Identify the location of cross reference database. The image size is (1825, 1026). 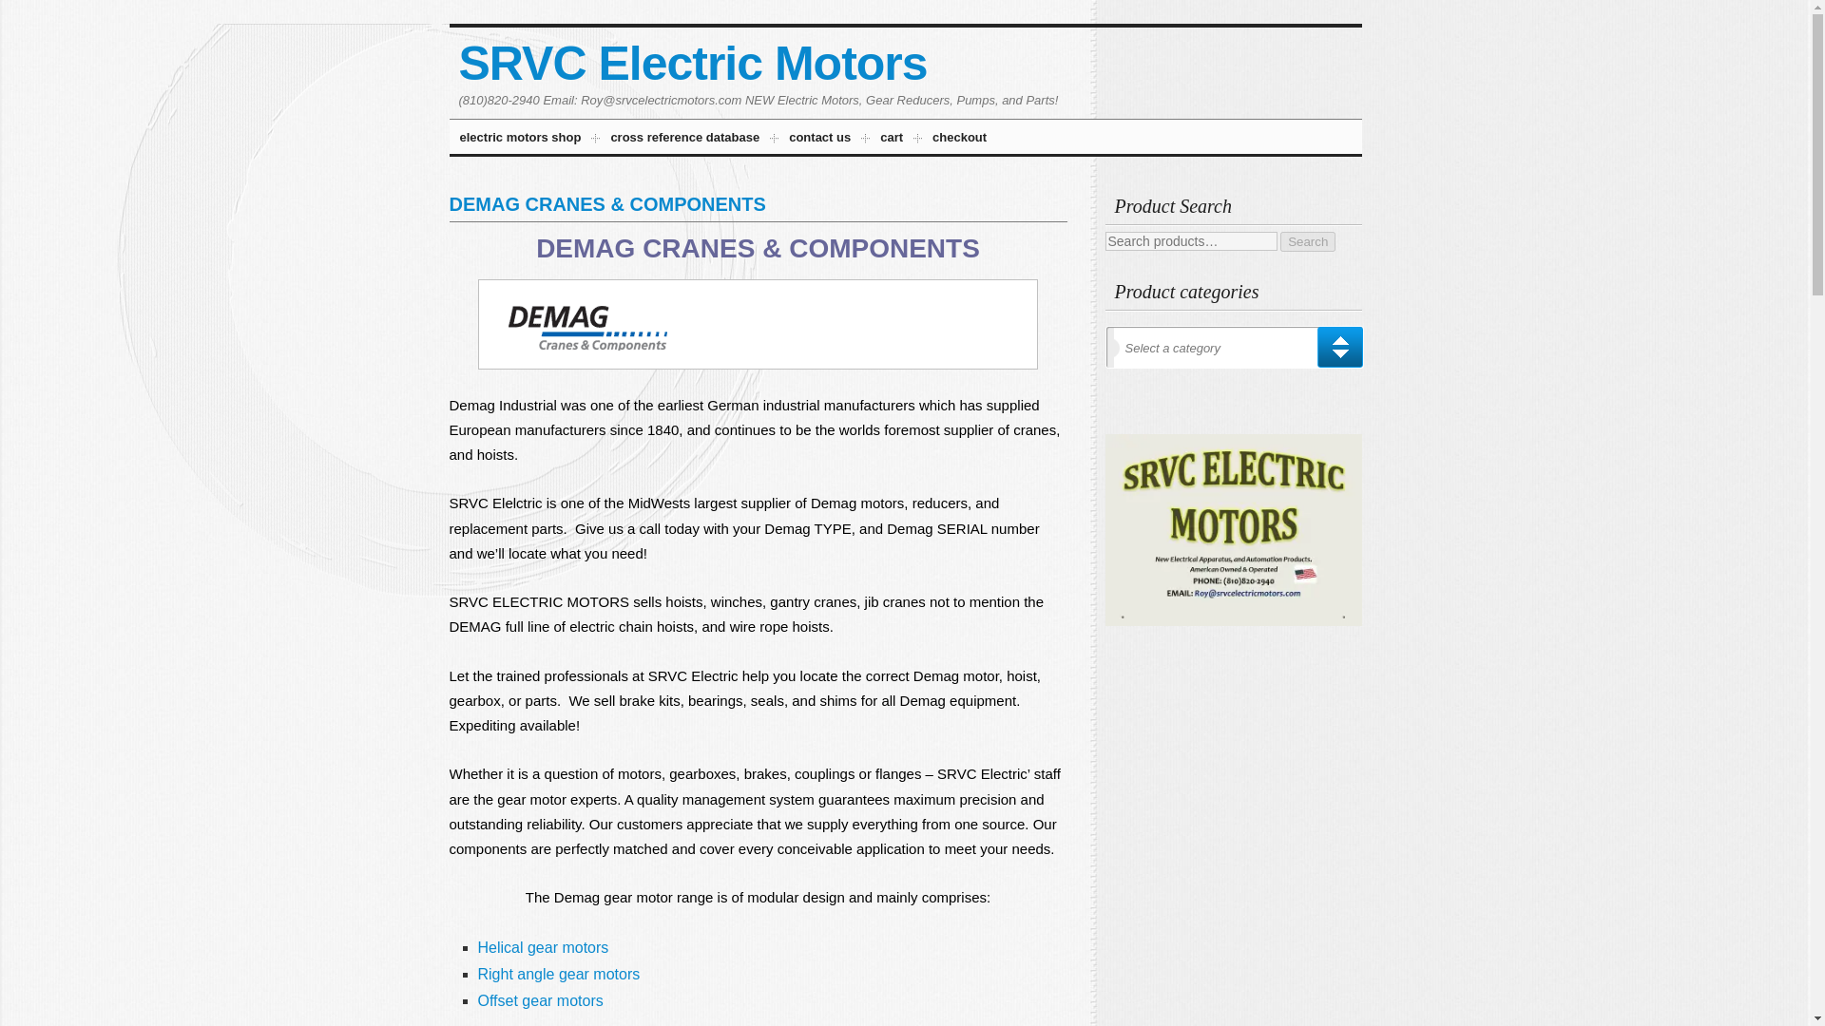
(684, 140).